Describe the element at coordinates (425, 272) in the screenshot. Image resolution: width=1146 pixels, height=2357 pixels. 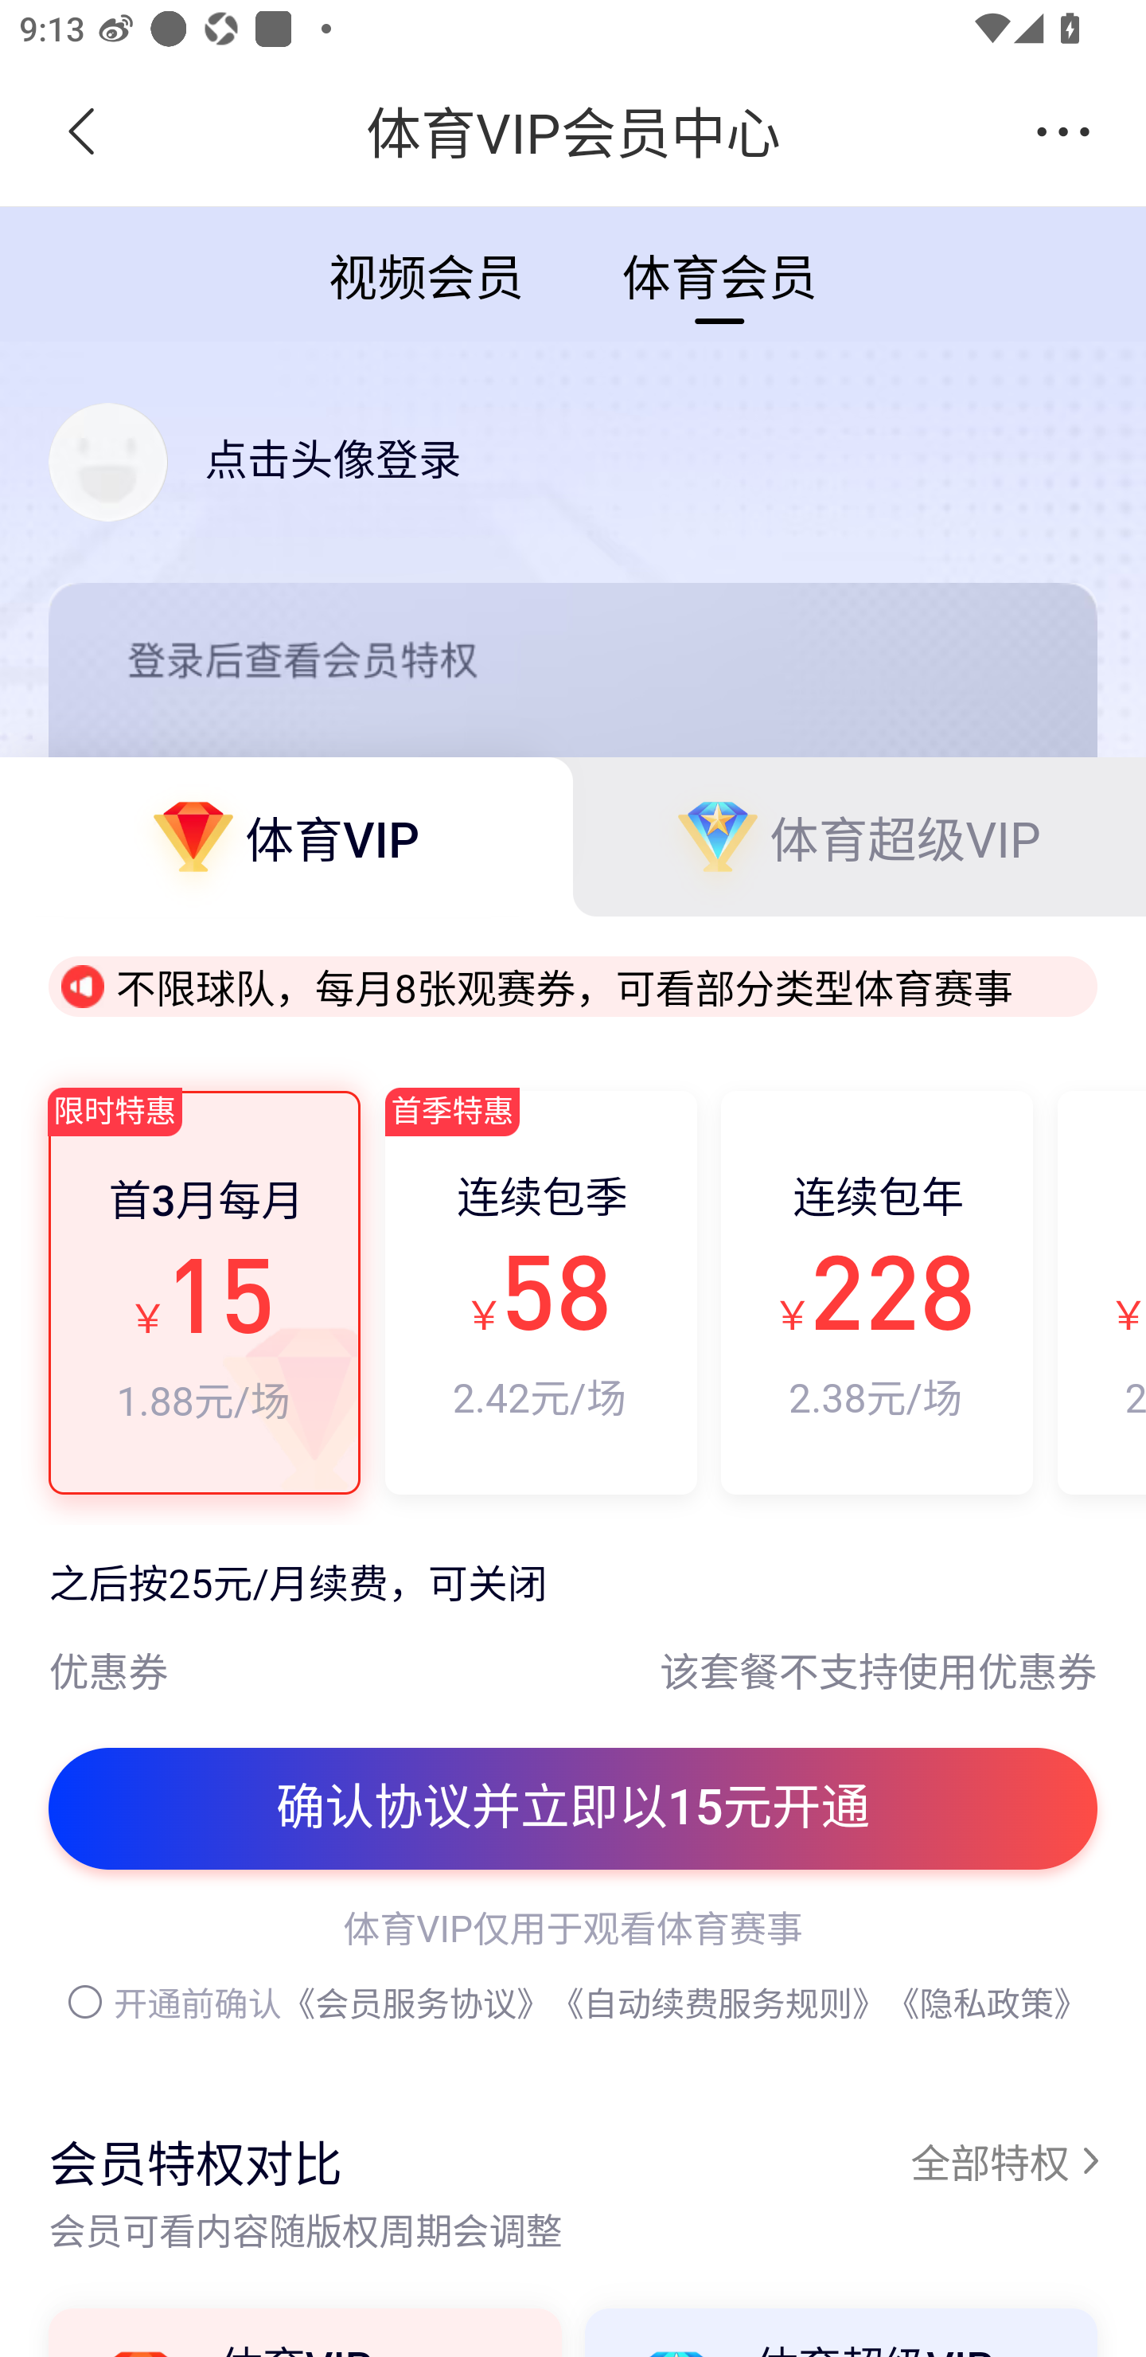
I see `视频会员` at that location.